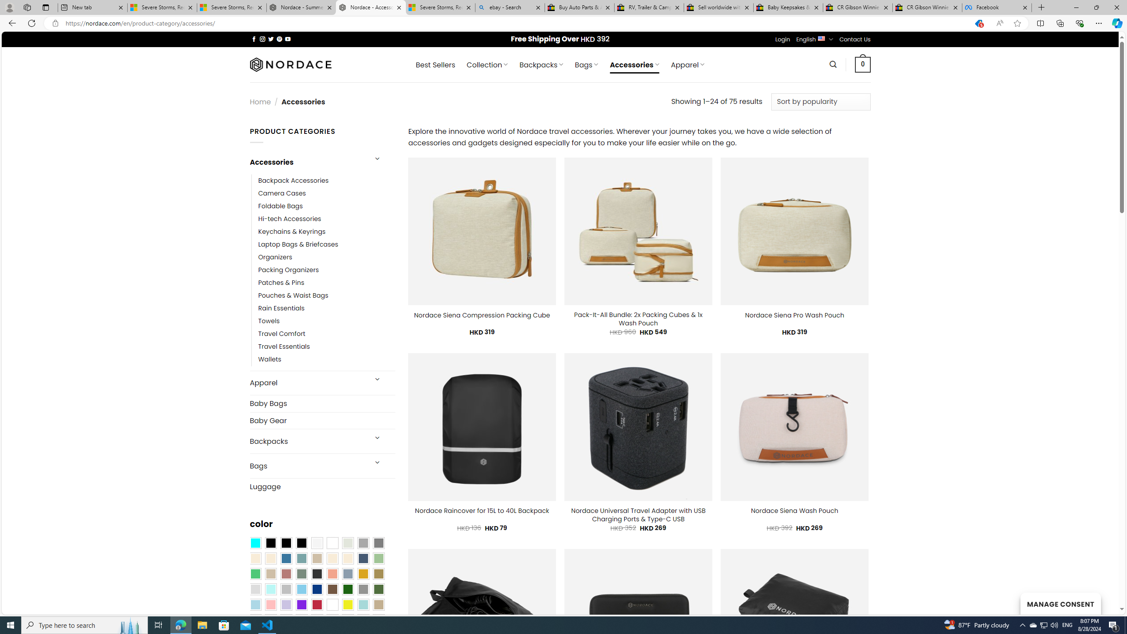 The width and height of the screenshot is (1127, 634). Describe the element at coordinates (327, 219) in the screenshot. I see `Hi-tech Accessories` at that location.